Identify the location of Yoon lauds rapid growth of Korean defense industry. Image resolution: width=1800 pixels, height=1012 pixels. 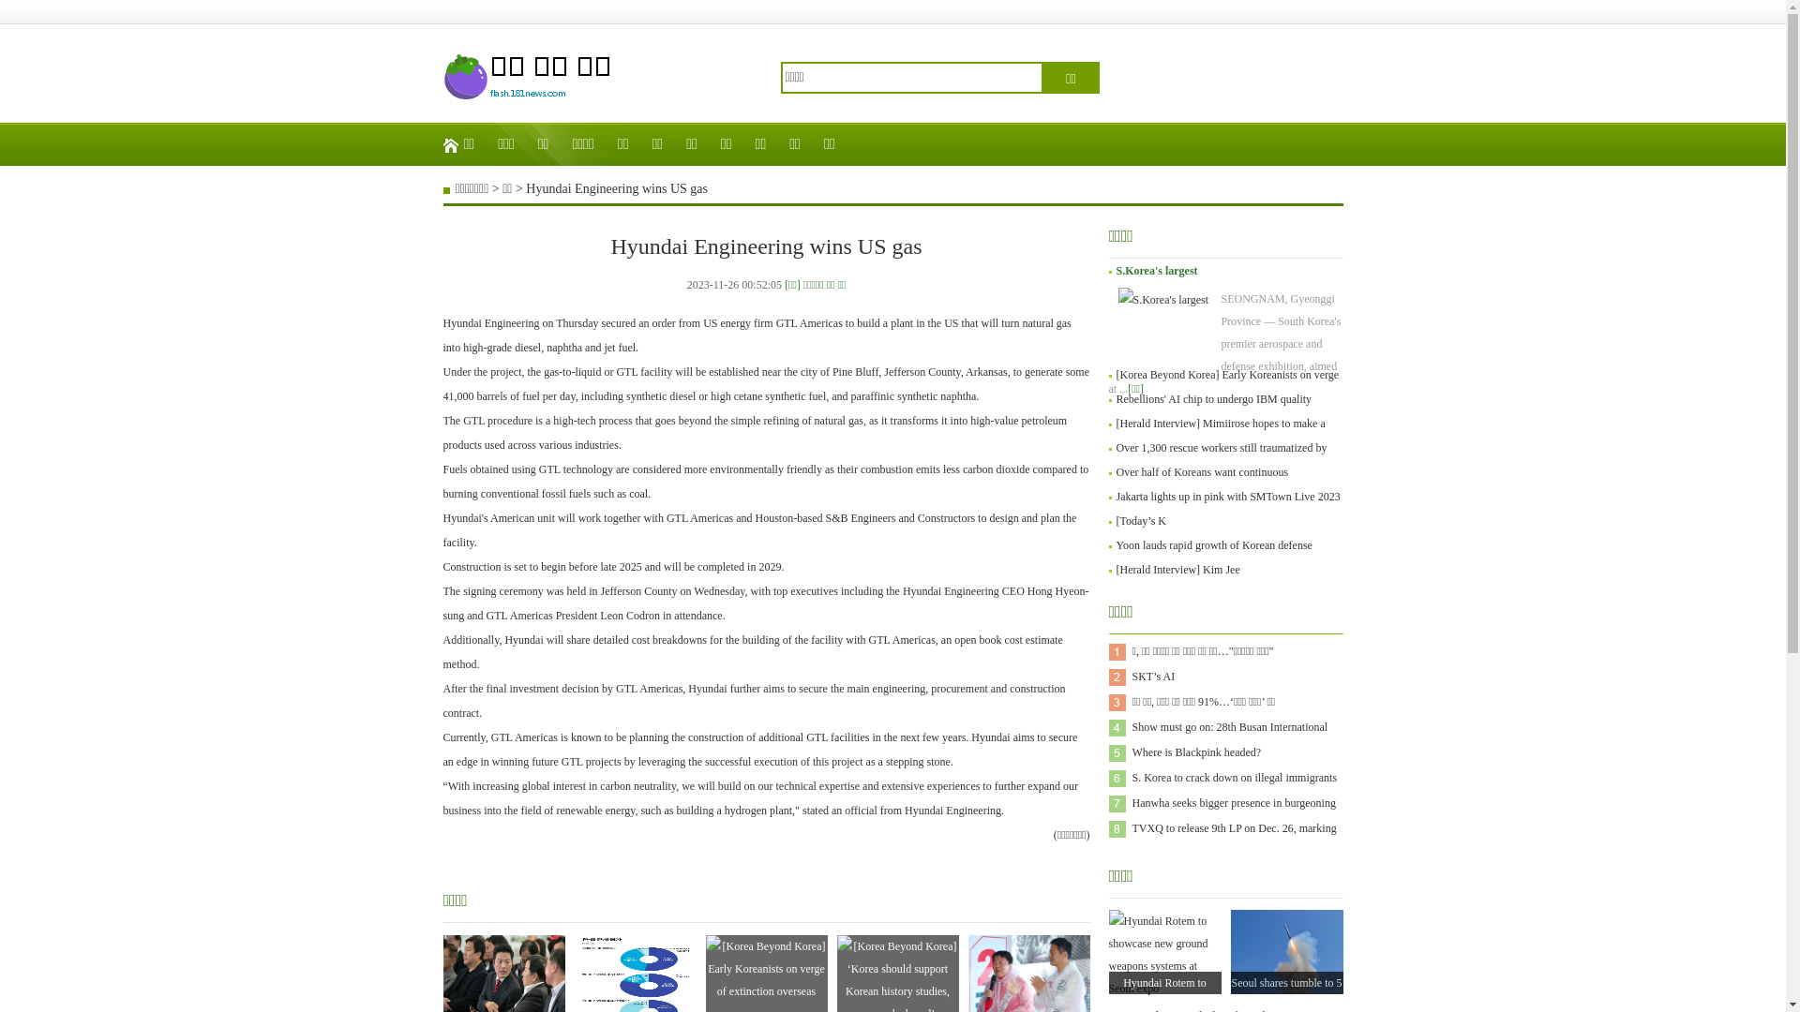
(1213, 558).